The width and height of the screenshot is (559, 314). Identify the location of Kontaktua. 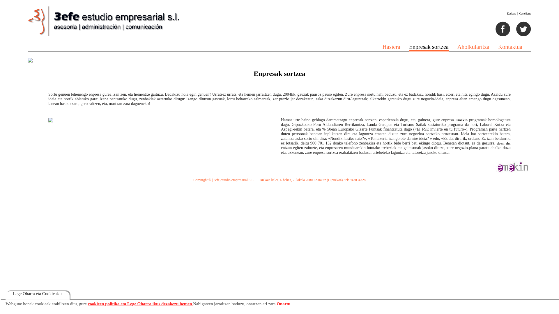
(510, 47).